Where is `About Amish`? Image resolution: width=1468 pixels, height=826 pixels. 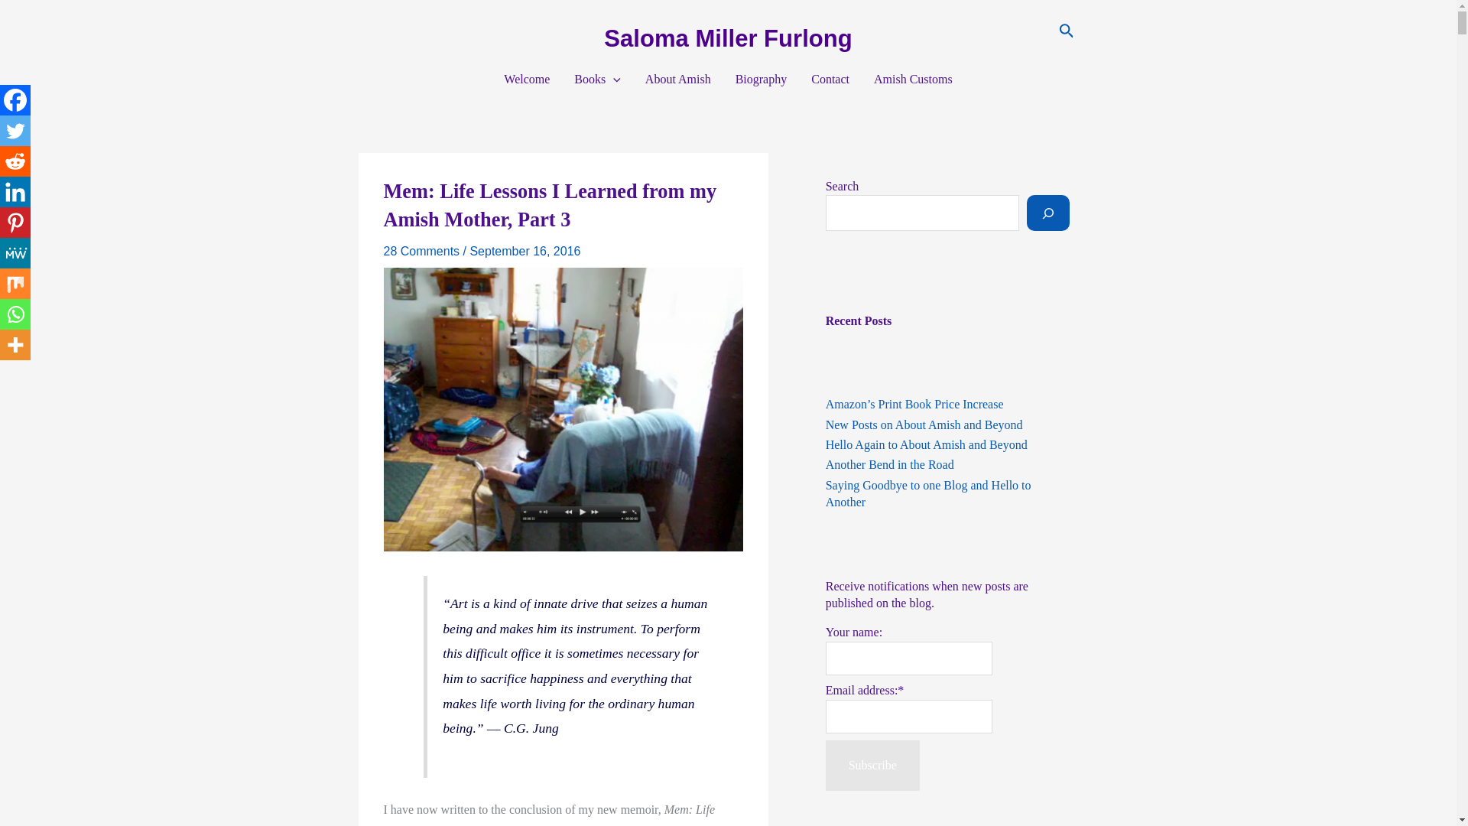
About Amish is located at coordinates (677, 79).